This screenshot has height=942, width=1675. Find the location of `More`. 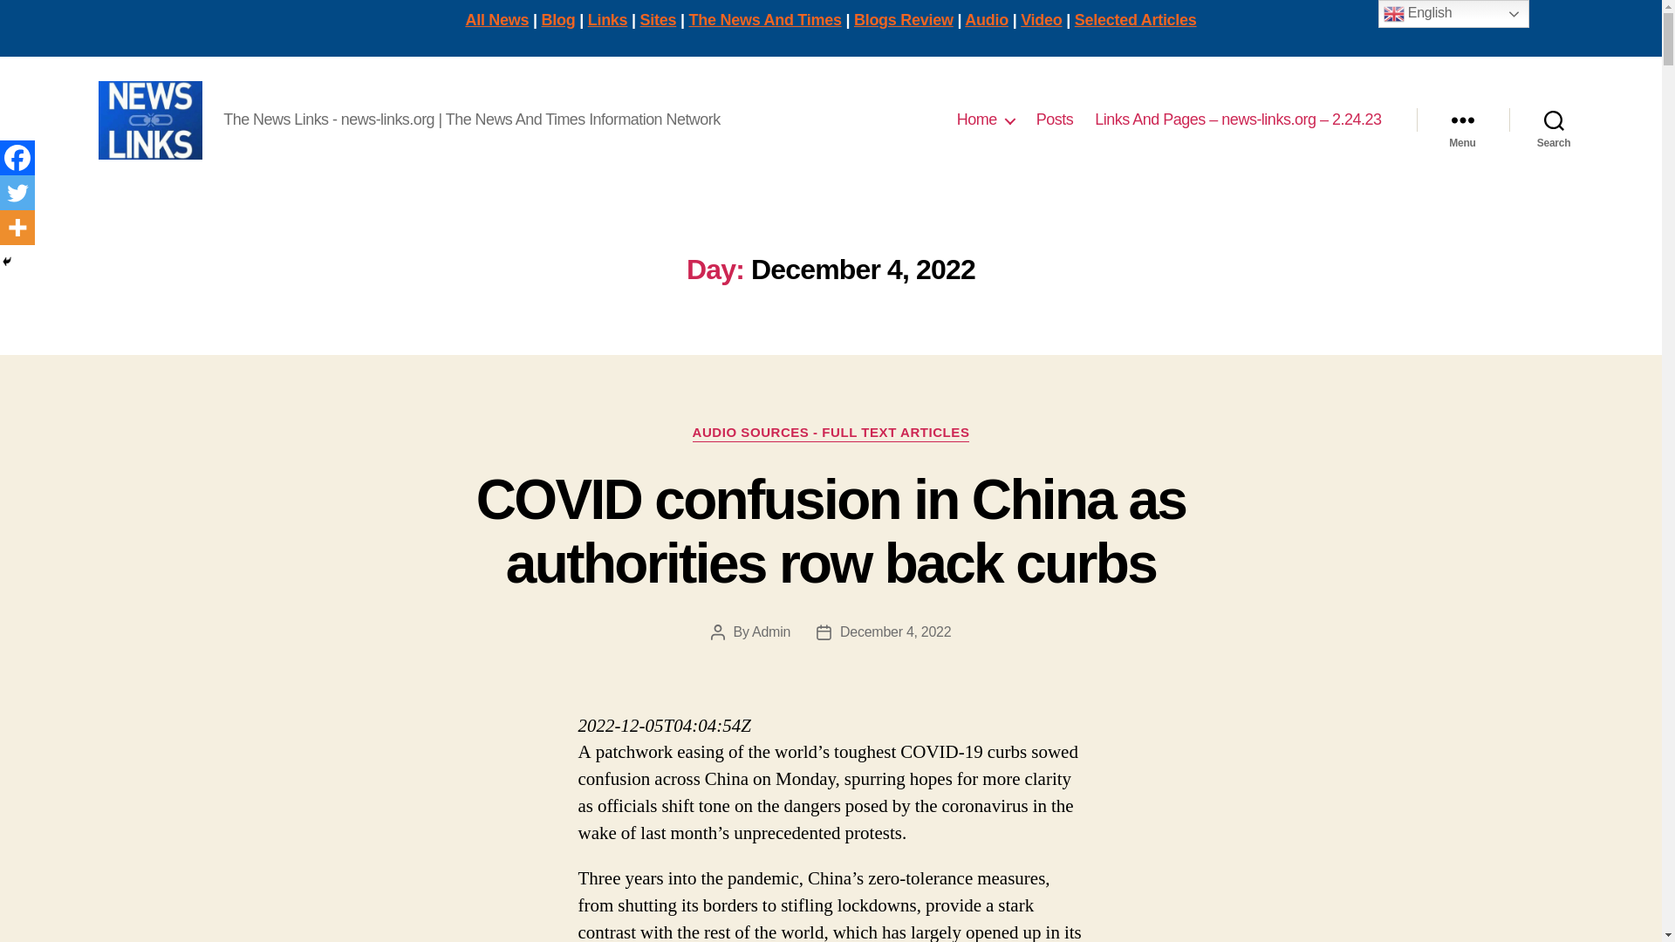

More is located at coordinates (17, 227).